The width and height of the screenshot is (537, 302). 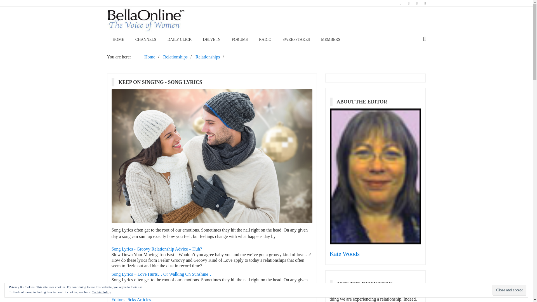 I want to click on RADIO, so click(x=265, y=39).